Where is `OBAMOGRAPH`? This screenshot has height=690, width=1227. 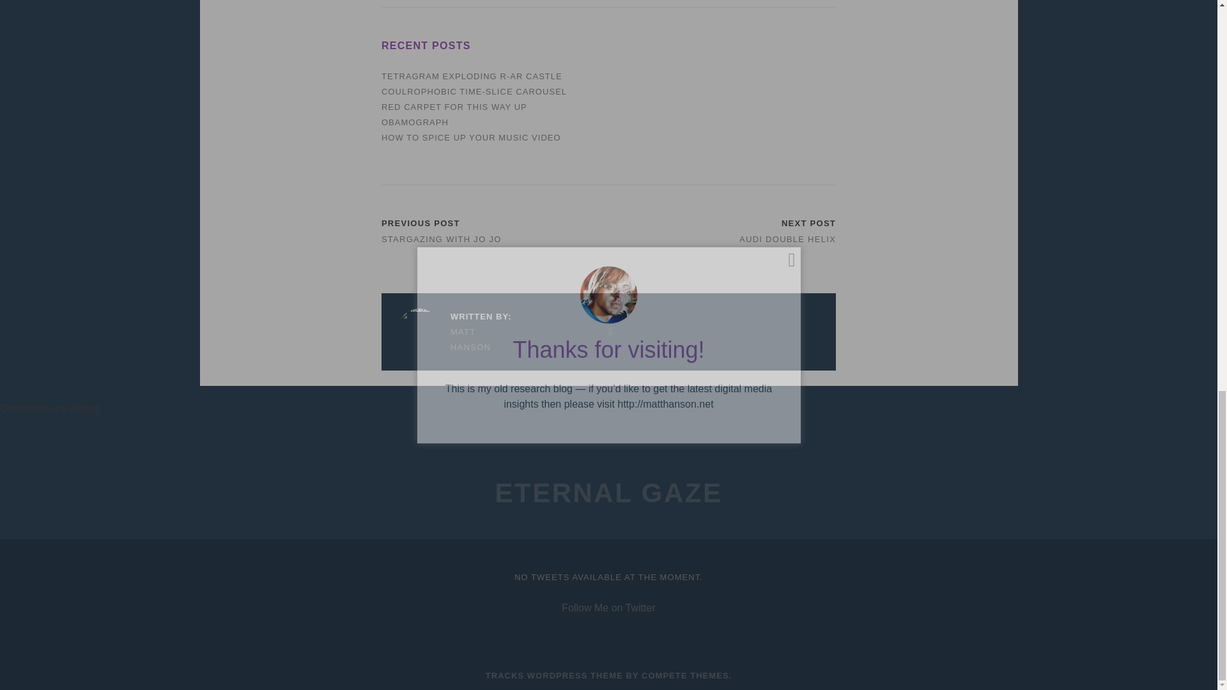 OBAMOGRAPH is located at coordinates (415, 121).